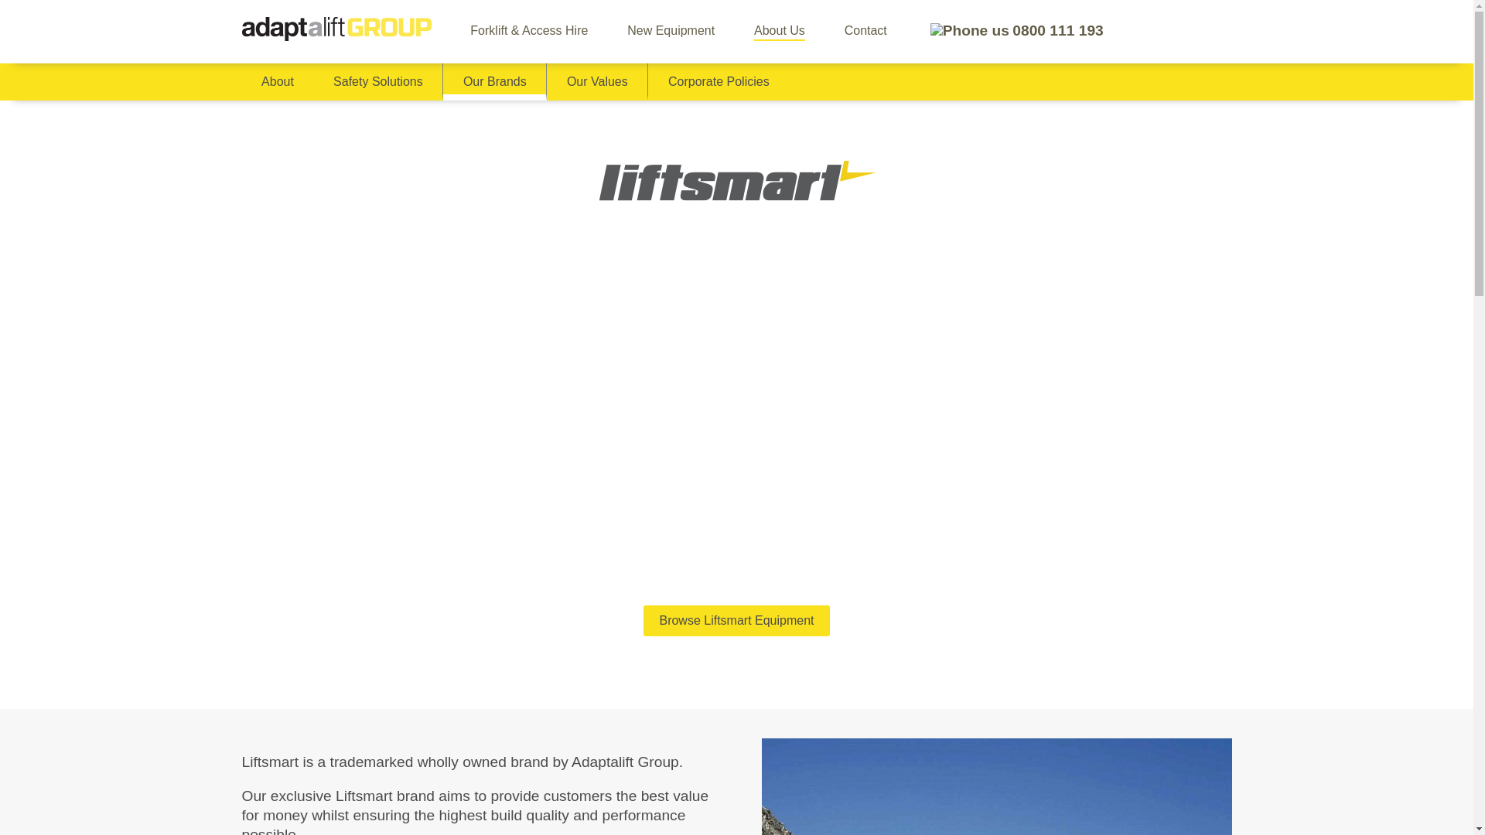 This screenshot has height=835, width=1485. I want to click on Browse Liftsmart Equipment, so click(736, 620).